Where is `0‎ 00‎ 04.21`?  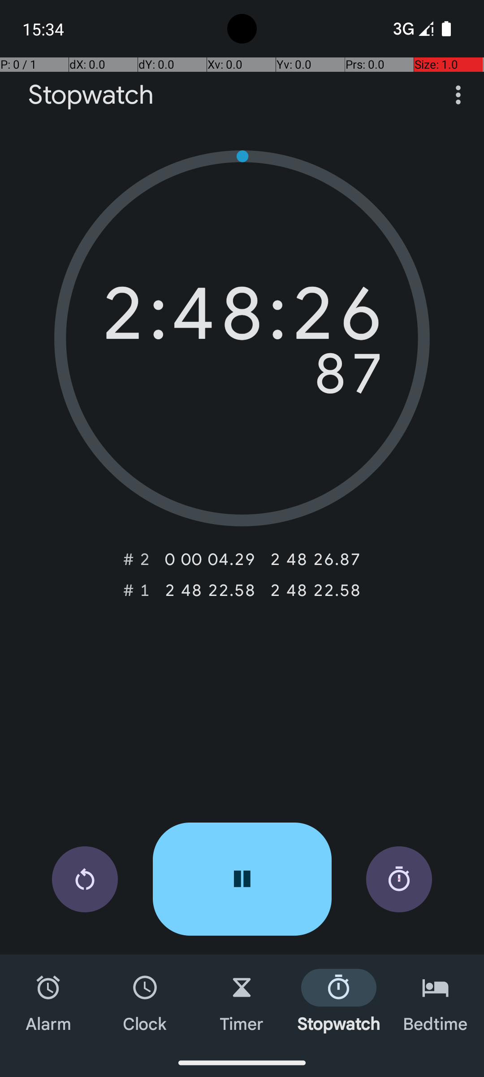 0‎ 00‎ 04.21 is located at coordinates (210, 559).